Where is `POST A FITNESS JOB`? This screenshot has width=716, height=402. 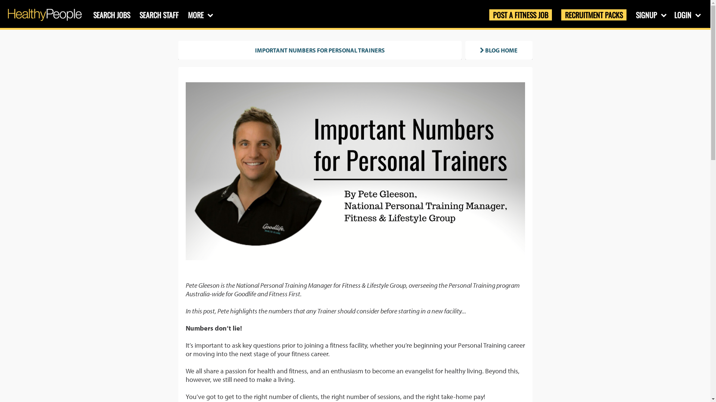 POST A FITNESS JOB is located at coordinates (521, 15).